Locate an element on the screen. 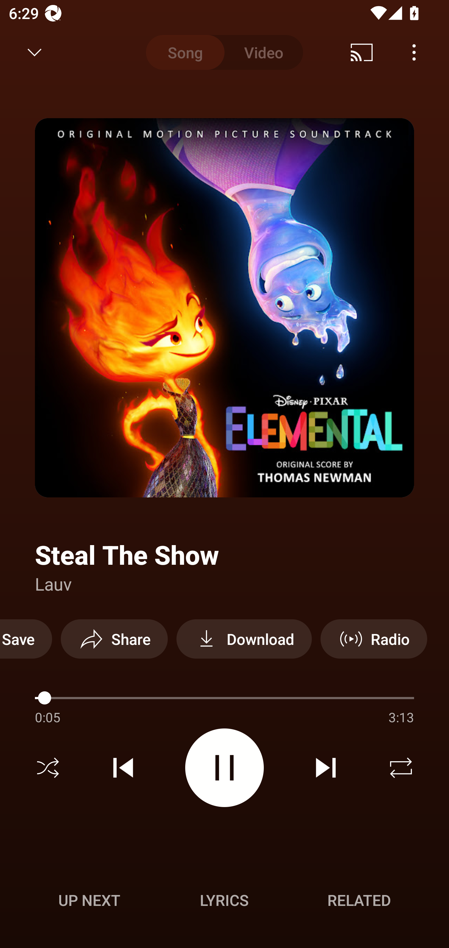  Menu is located at coordinates (414, 52).